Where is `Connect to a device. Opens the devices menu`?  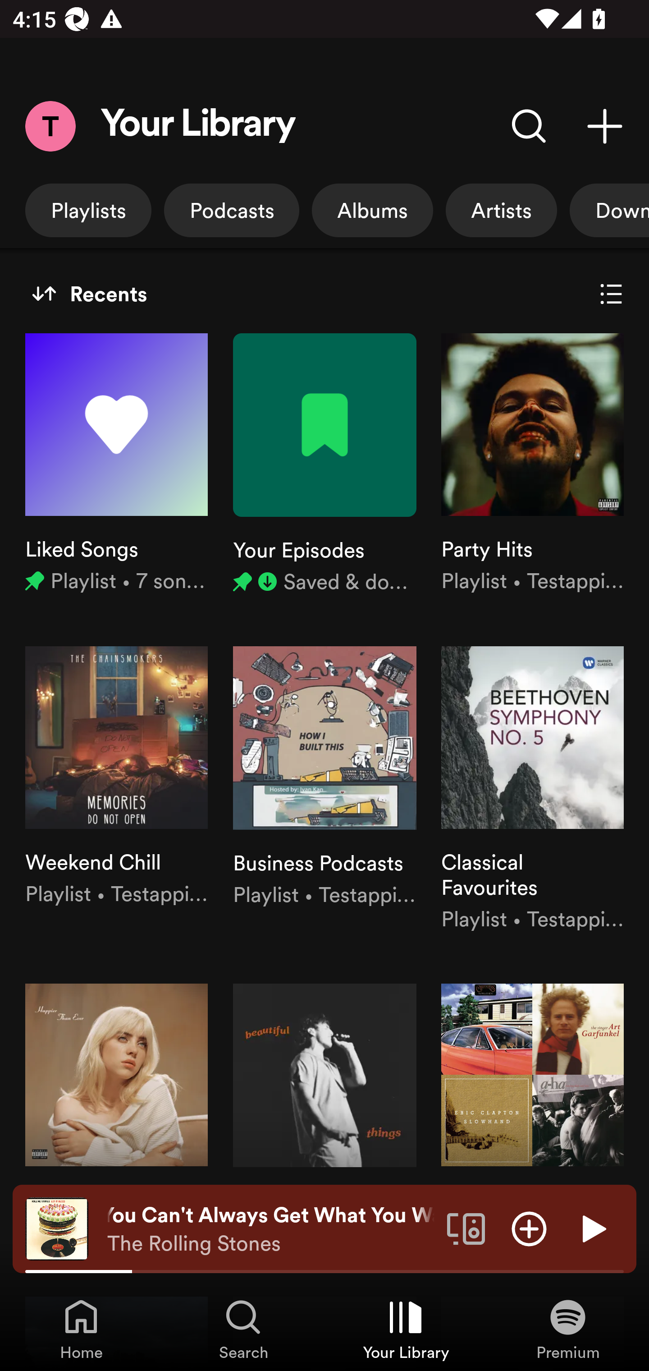 Connect to a device. Opens the devices menu is located at coordinates (466, 1228).